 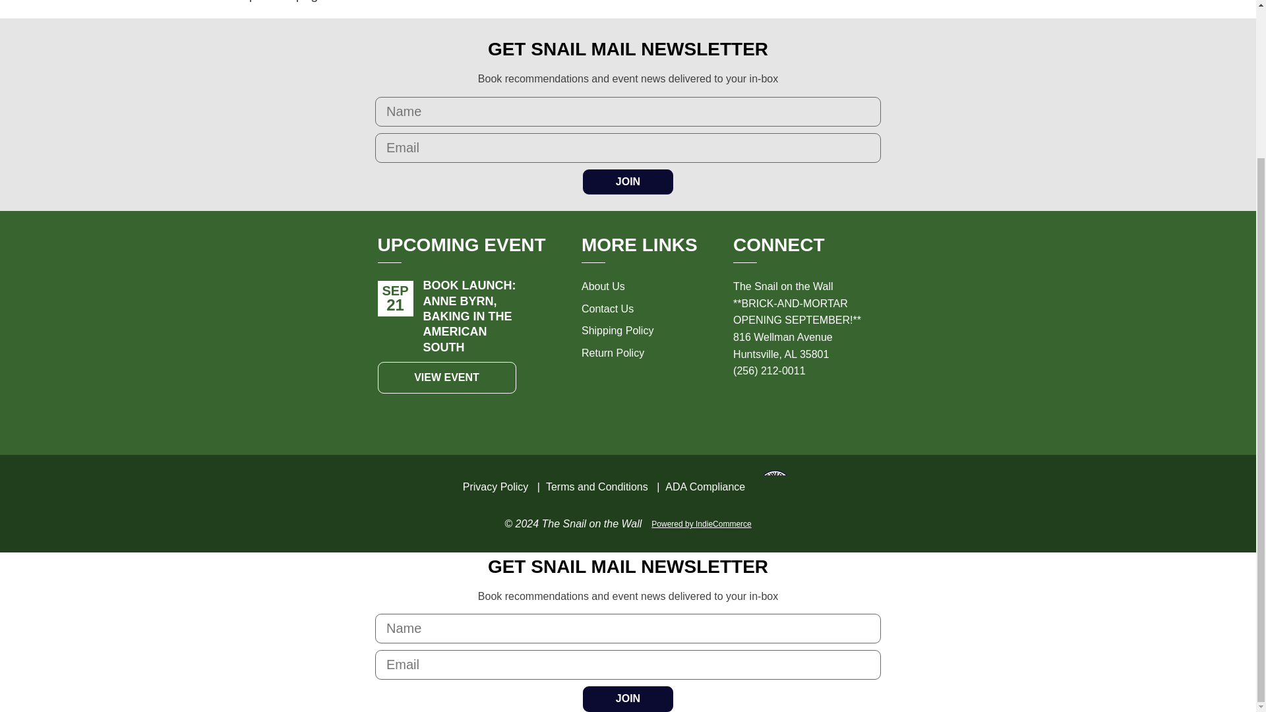 I want to click on Contact Us, so click(x=607, y=309).